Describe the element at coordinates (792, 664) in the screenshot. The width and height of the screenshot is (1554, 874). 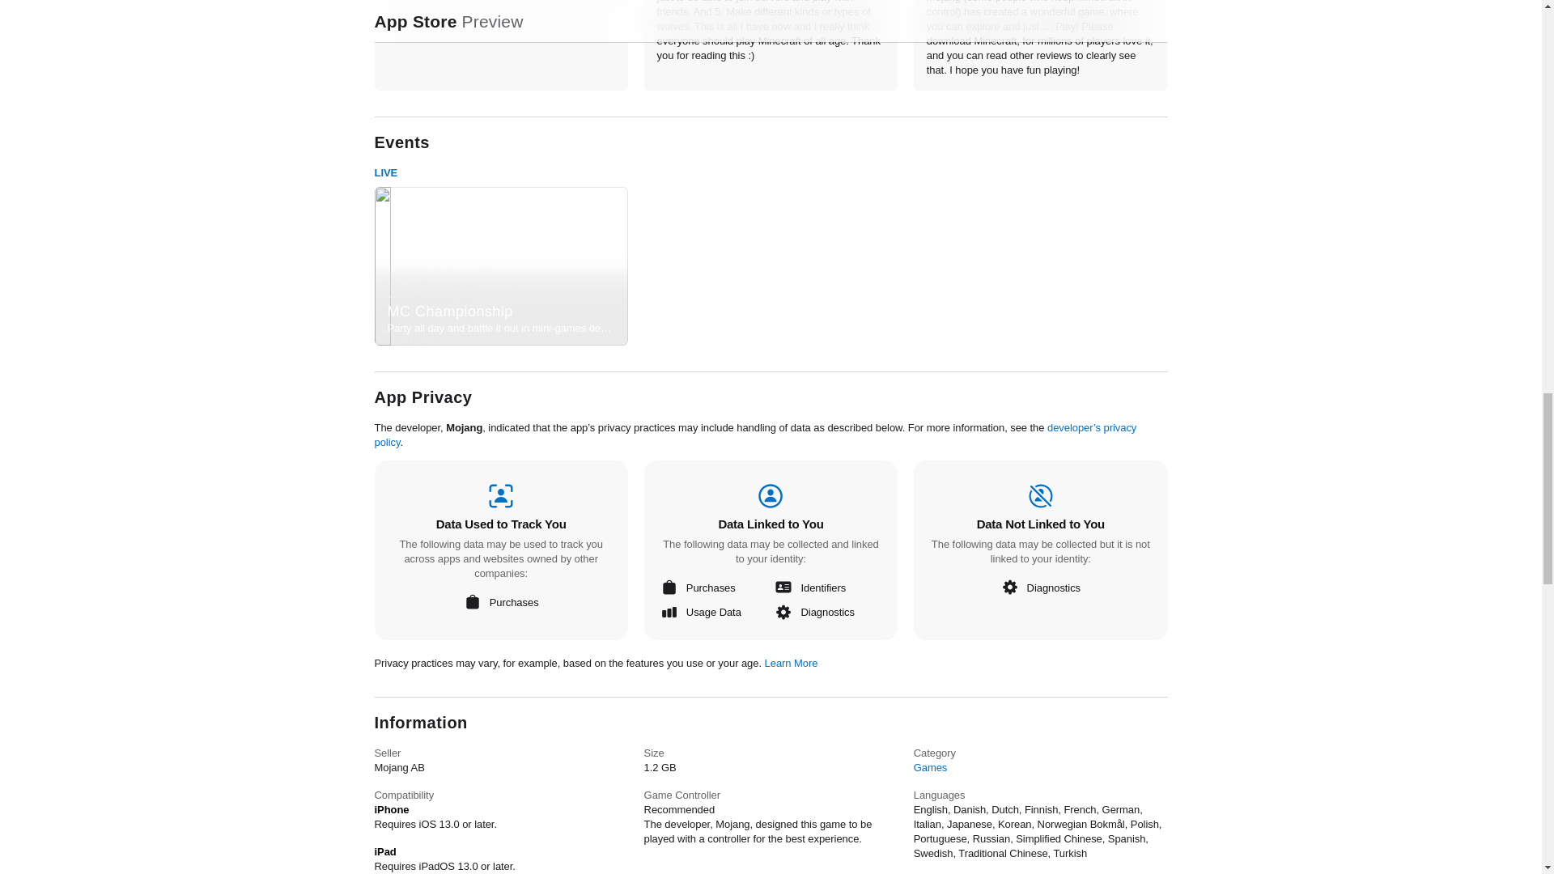
I see `Learn More` at that location.